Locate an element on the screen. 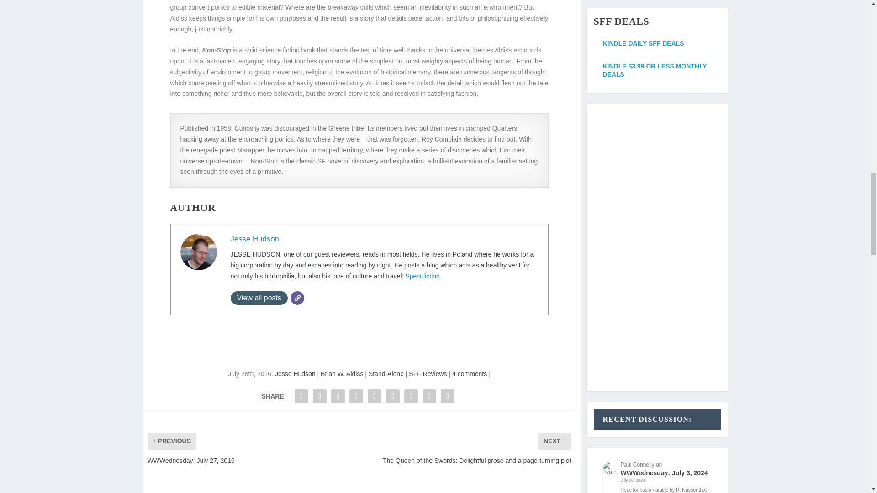 The width and height of the screenshot is (877, 493). View all posts is located at coordinates (259, 298).